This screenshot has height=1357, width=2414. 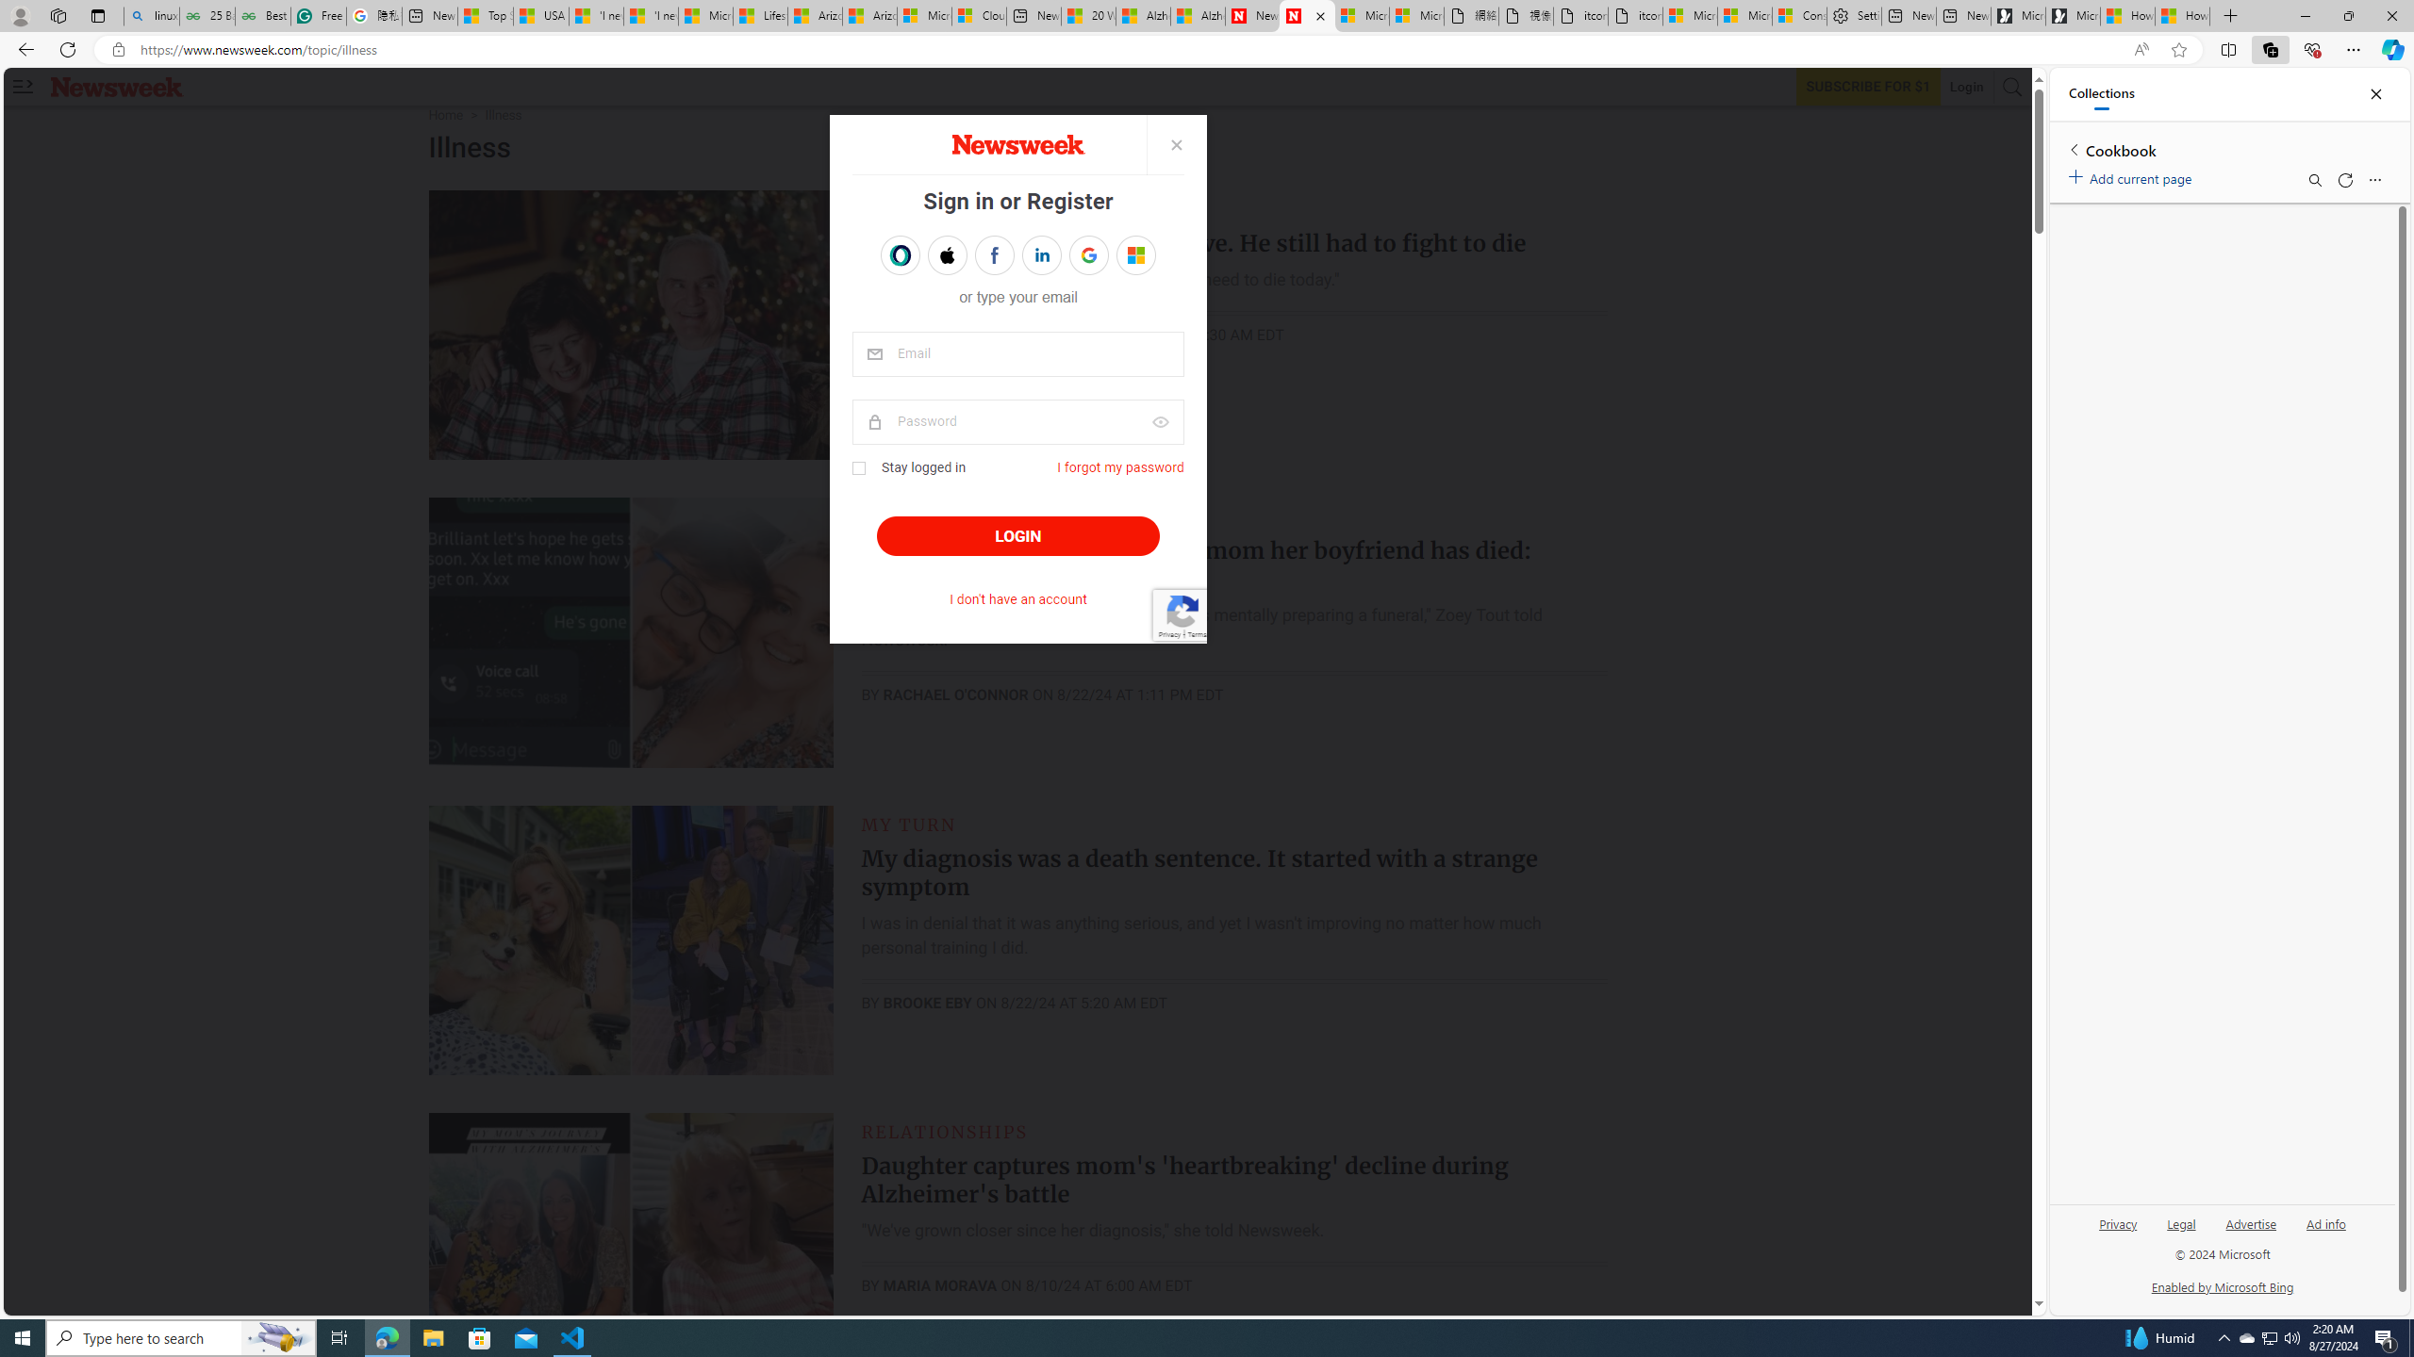 I want to click on Microsoft Start Gaming, so click(x=2072, y=16).